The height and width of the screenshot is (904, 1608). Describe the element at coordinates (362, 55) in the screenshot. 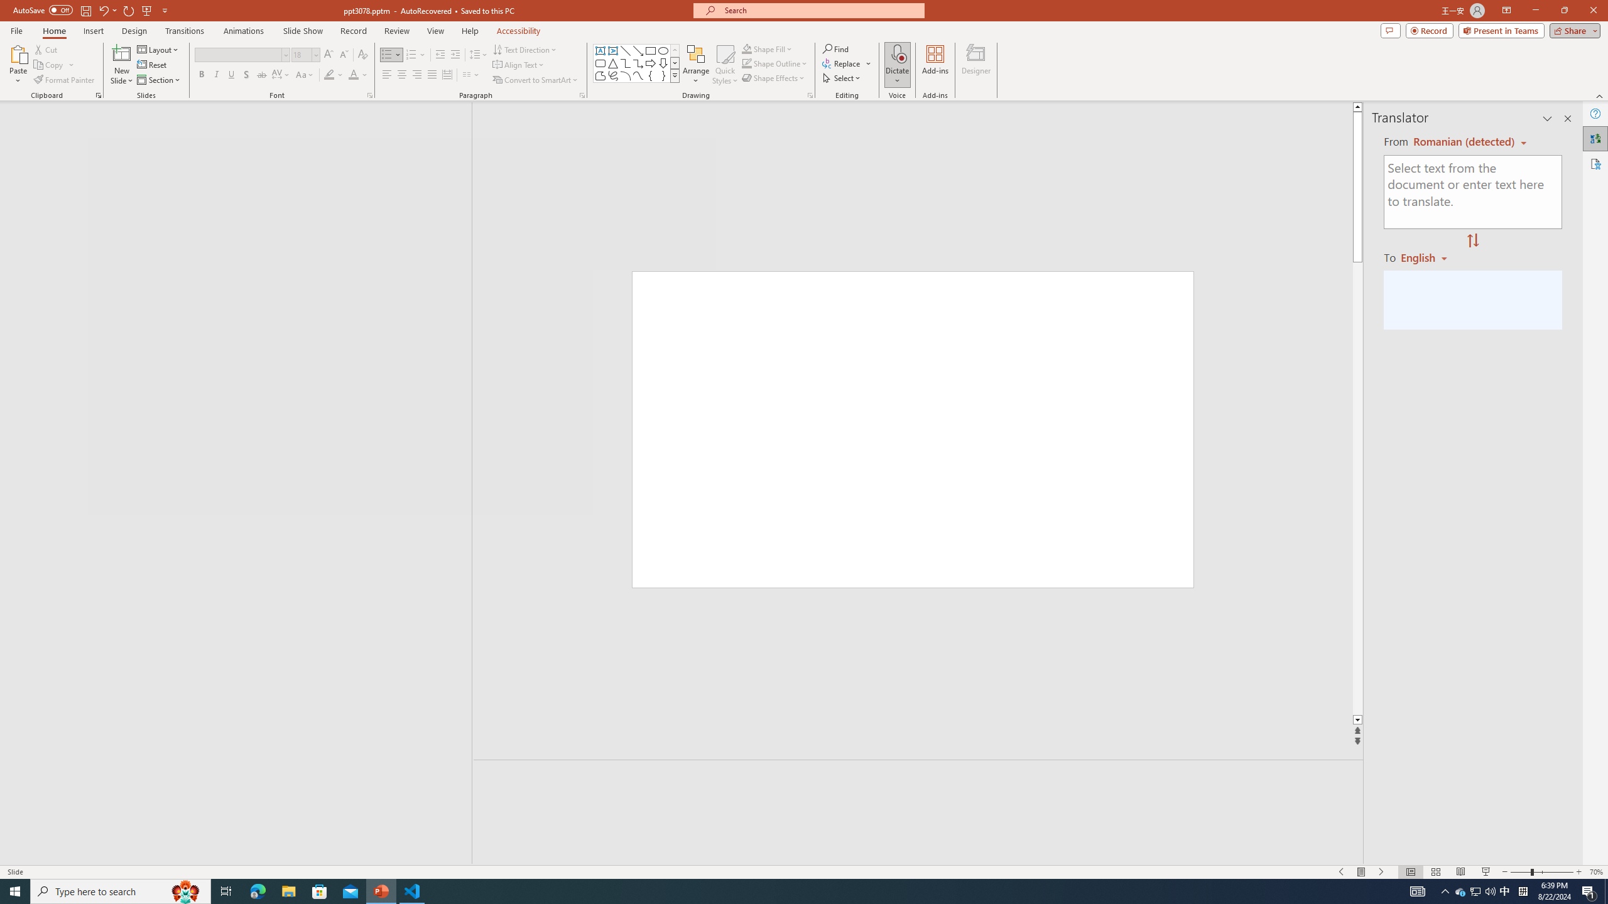

I see `Clear Formatting` at that location.